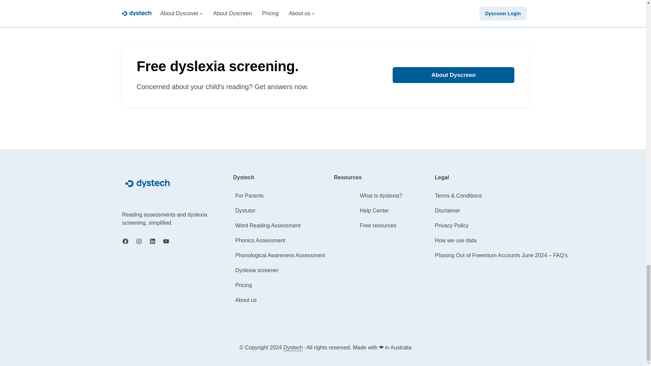 The height and width of the screenshot is (366, 651). Describe the element at coordinates (453, 75) in the screenshot. I see `About Dyscreen` at that location.